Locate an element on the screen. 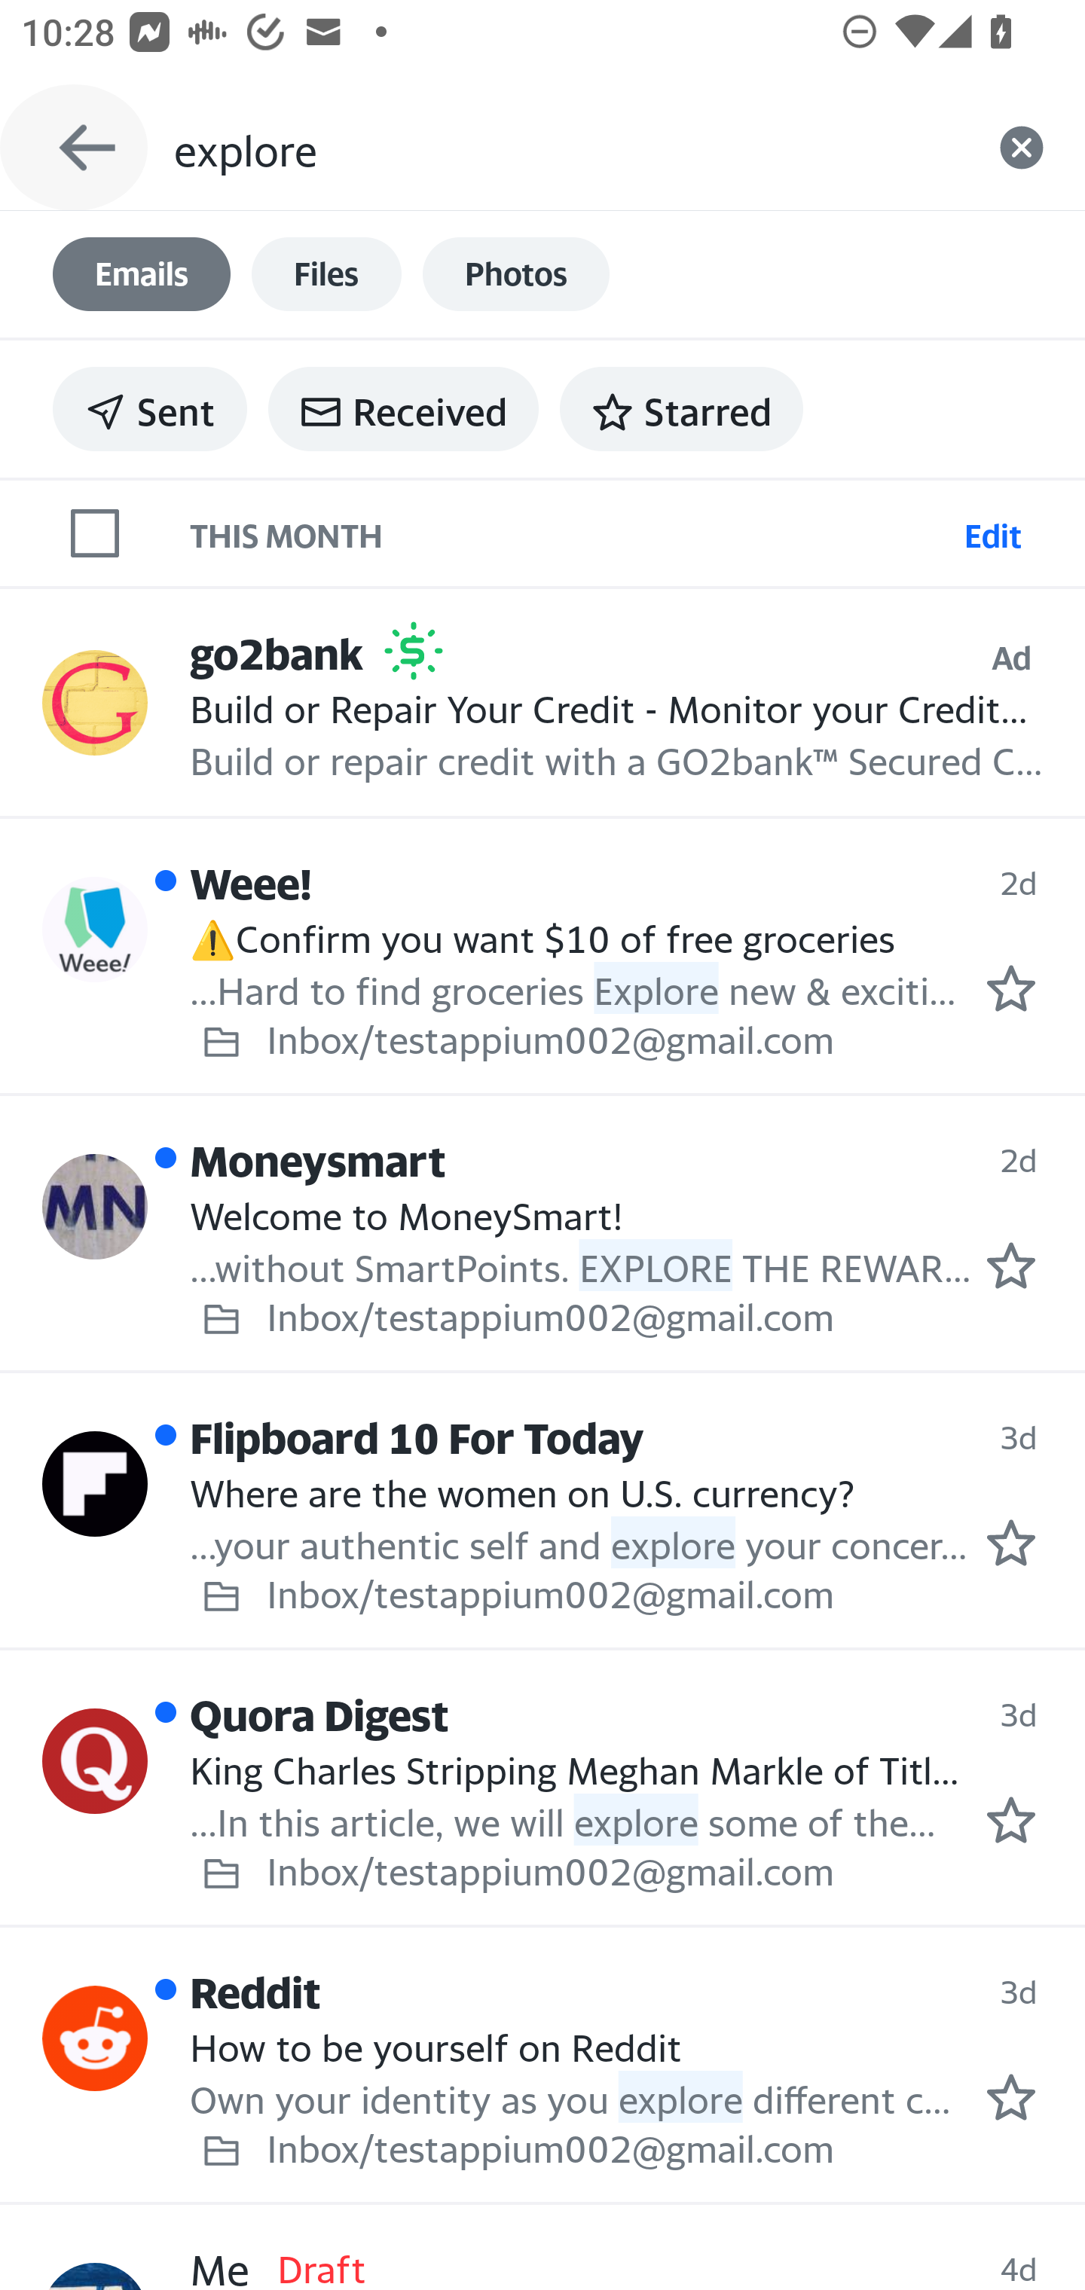 This screenshot has width=1085, height=2290. Clear is located at coordinates (1022, 148).